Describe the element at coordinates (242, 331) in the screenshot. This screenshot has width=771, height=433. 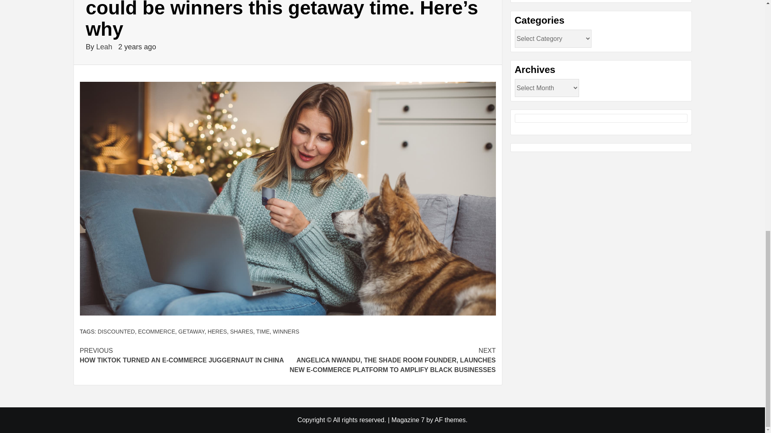
I see `TIME` at that location.